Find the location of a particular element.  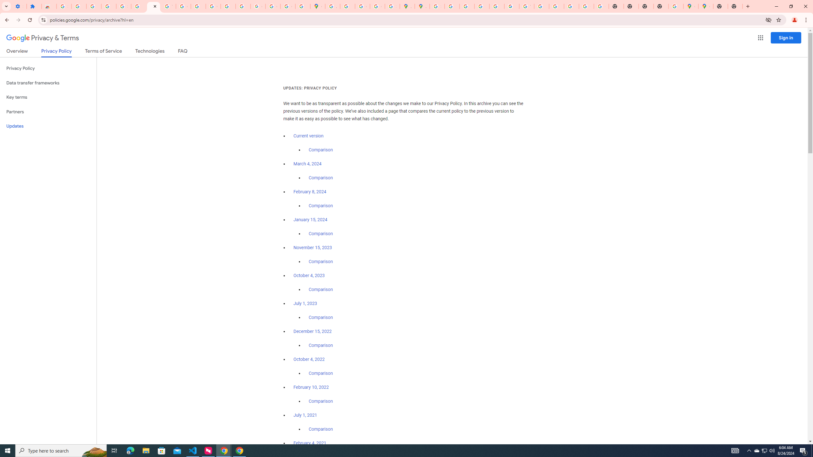

https://scholar.google.com/ is located at coordinates (198, 6).